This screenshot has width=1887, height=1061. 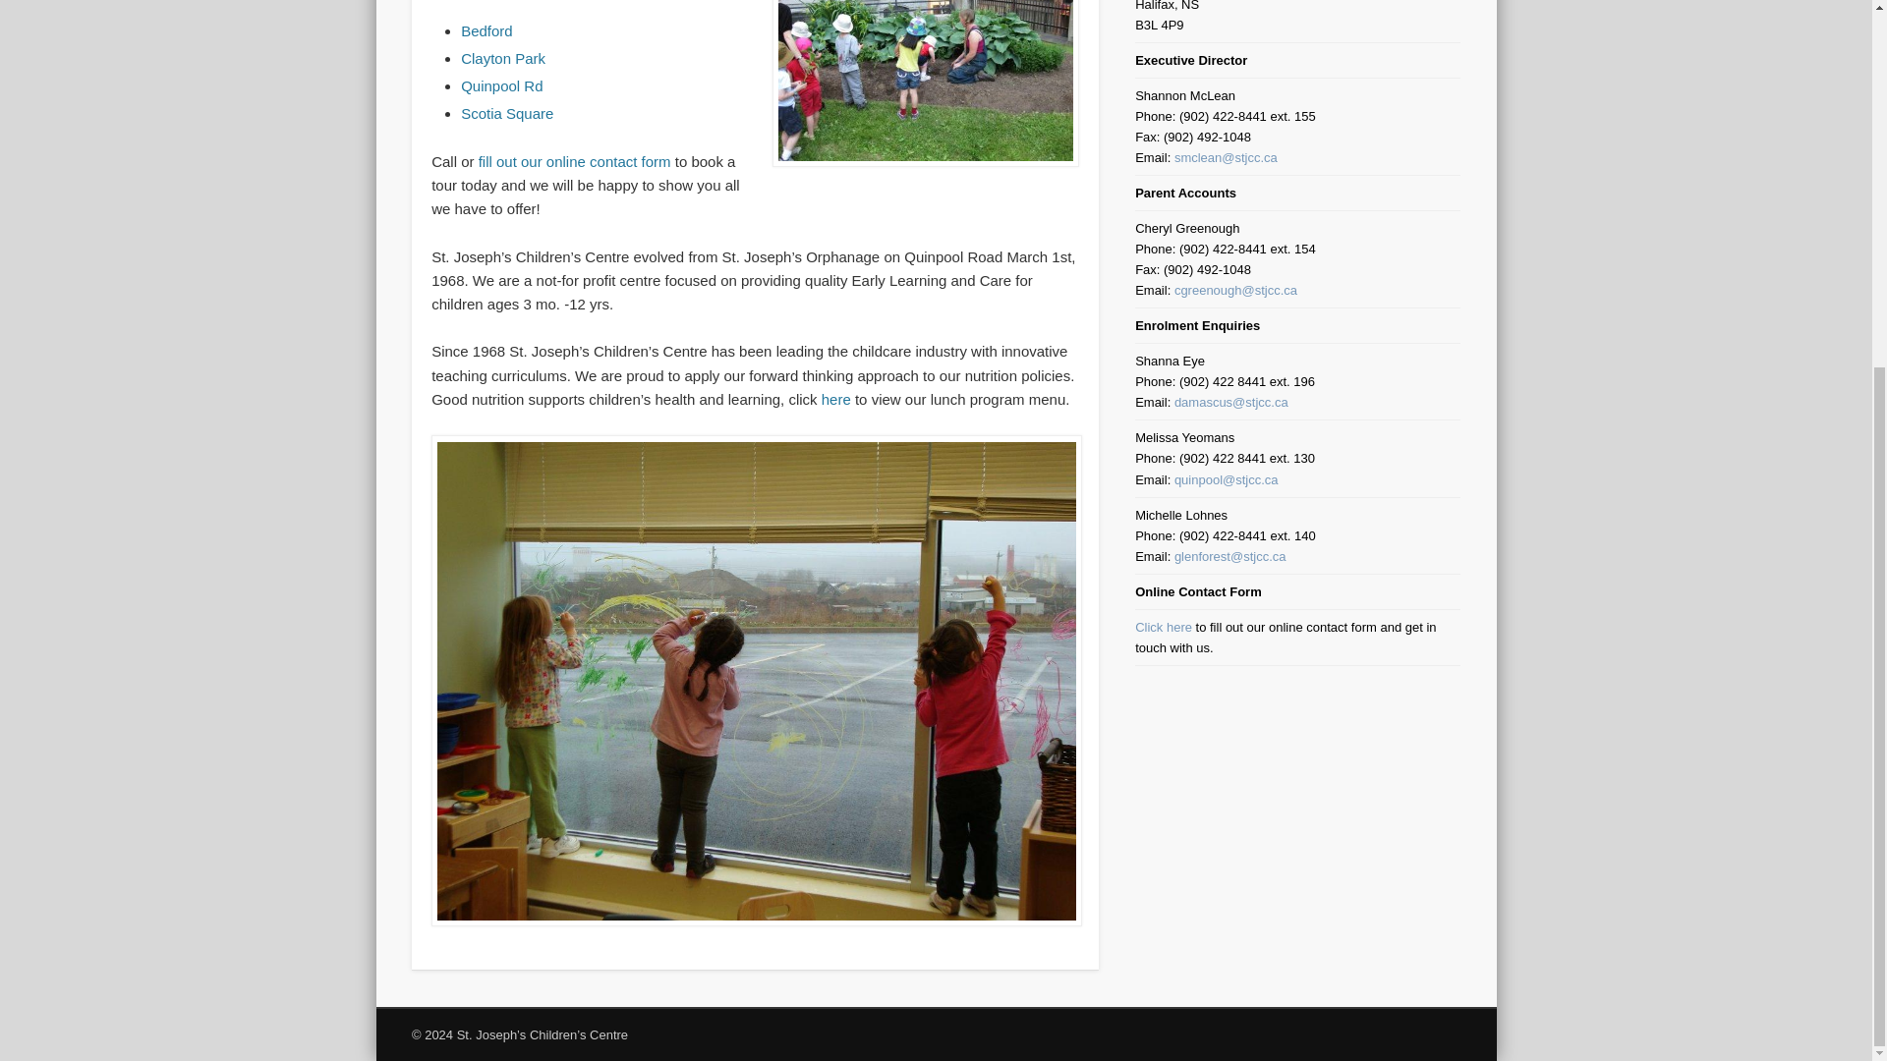 I want to click on Scotia Square, so click(x=506, y=113).